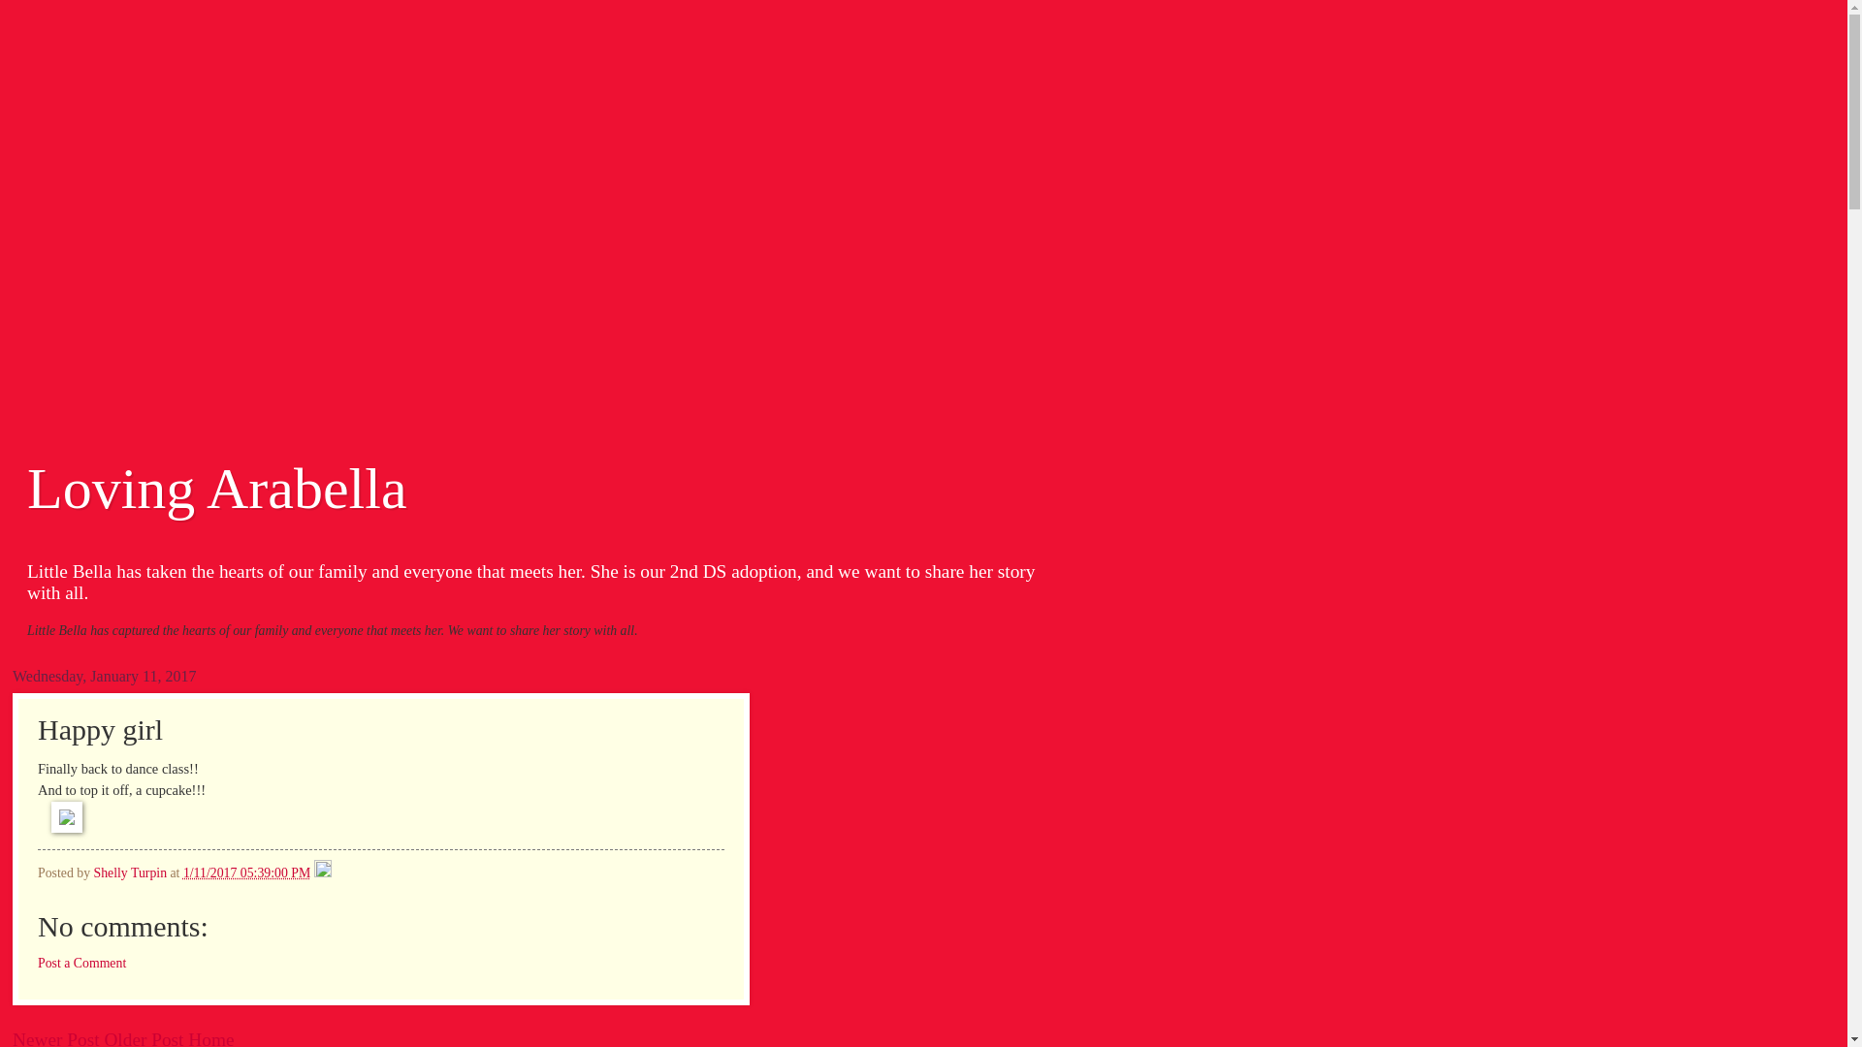 Image resolution: width=1862 pixels, height=1047 pixels. Describe the element at coordinates (132, 872) in the screenshot. I see `Shelly Turpin` at that location.